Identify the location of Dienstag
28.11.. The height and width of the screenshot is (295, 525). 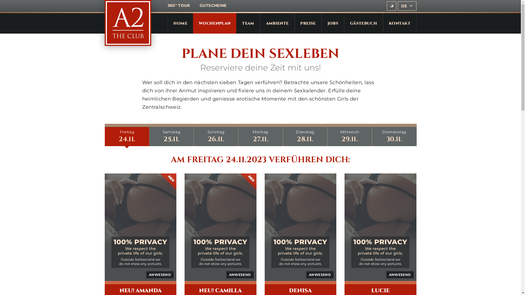
(305, 137).